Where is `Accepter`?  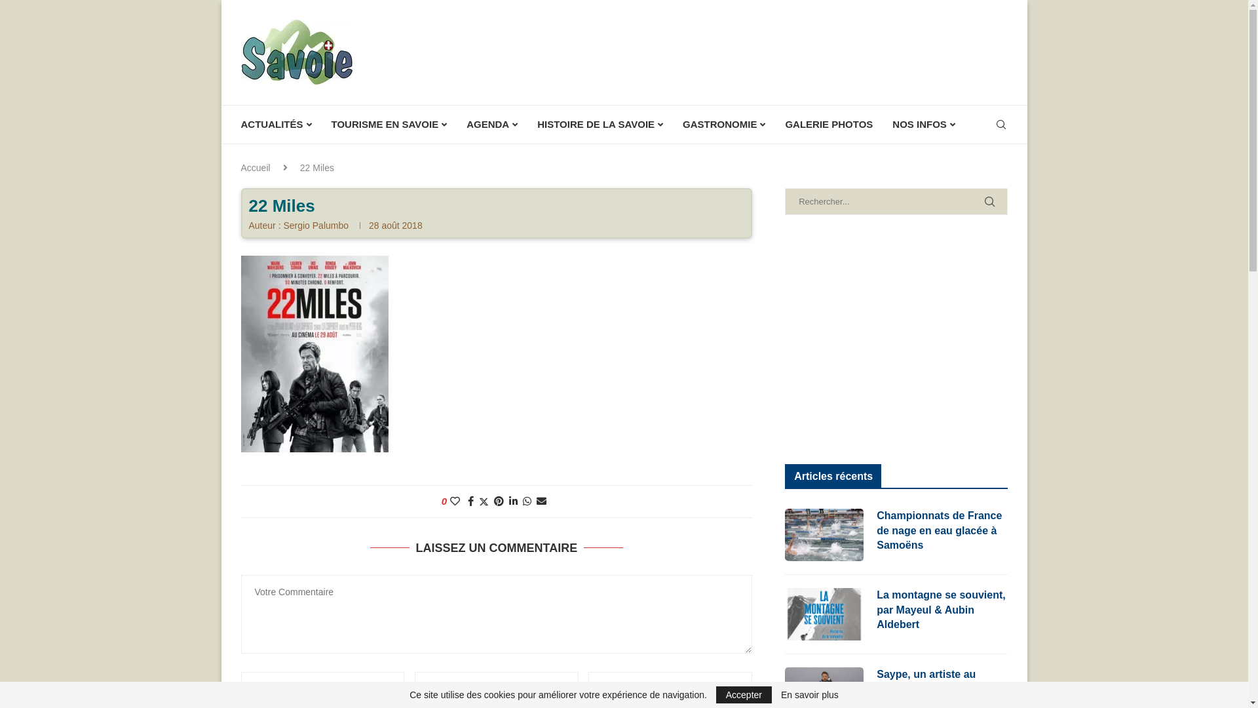 Accepter is located at coordinates (744, 695).